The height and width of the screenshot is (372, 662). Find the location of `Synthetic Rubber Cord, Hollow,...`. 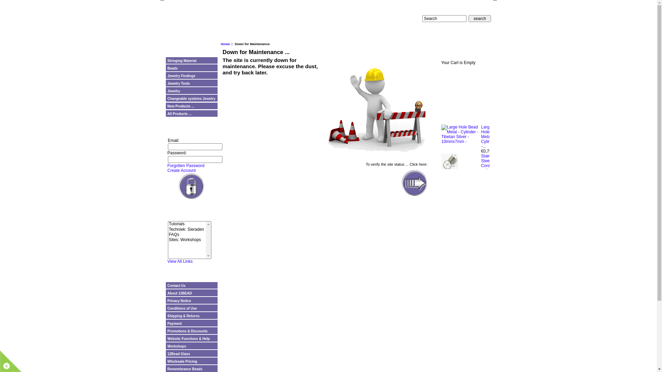

Synthetic Rubber Cord, Hollow,... is located at coordinates (490, 292).